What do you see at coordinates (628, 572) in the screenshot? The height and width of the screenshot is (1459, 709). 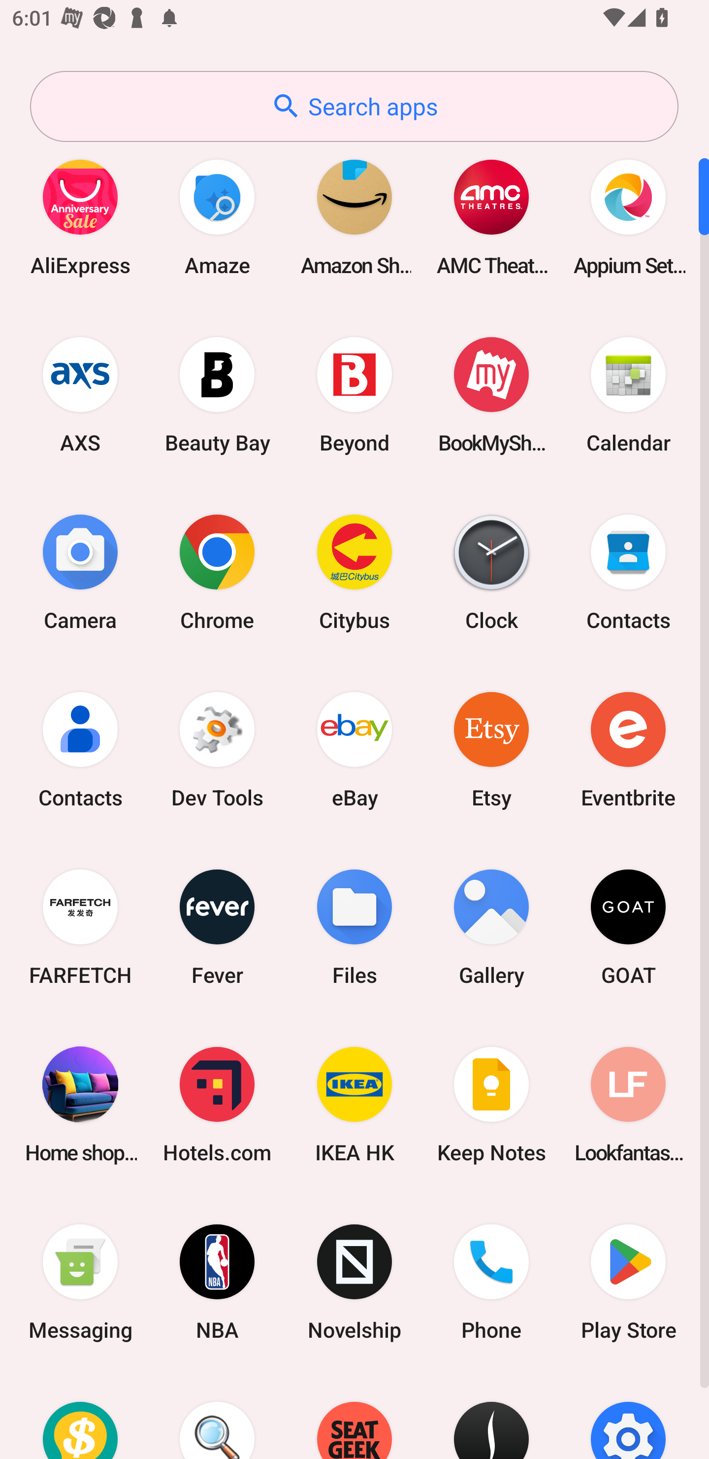 I see `Contacts` at bounding box center [628, 572].